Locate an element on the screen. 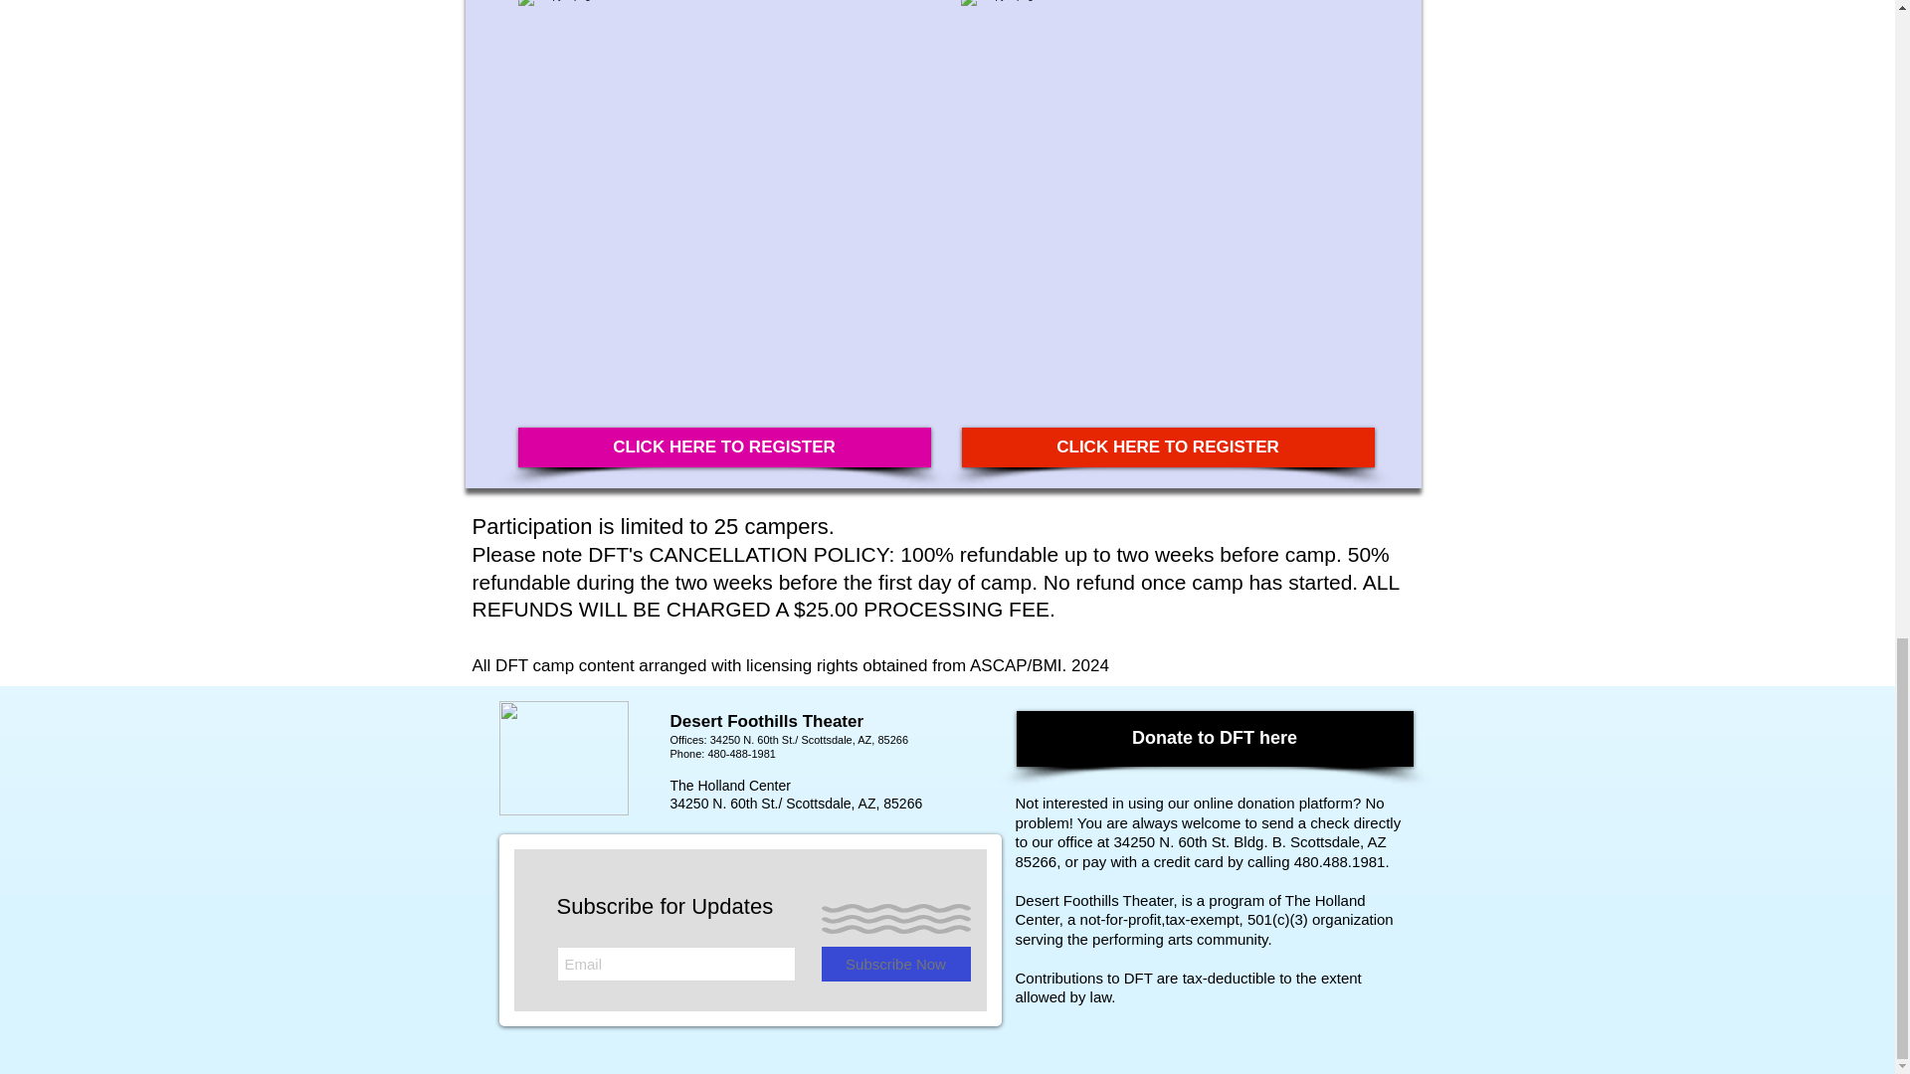 This screenshot has height=1074, width=1910. Donate to DFT here is located at coordinates (1214, 738).